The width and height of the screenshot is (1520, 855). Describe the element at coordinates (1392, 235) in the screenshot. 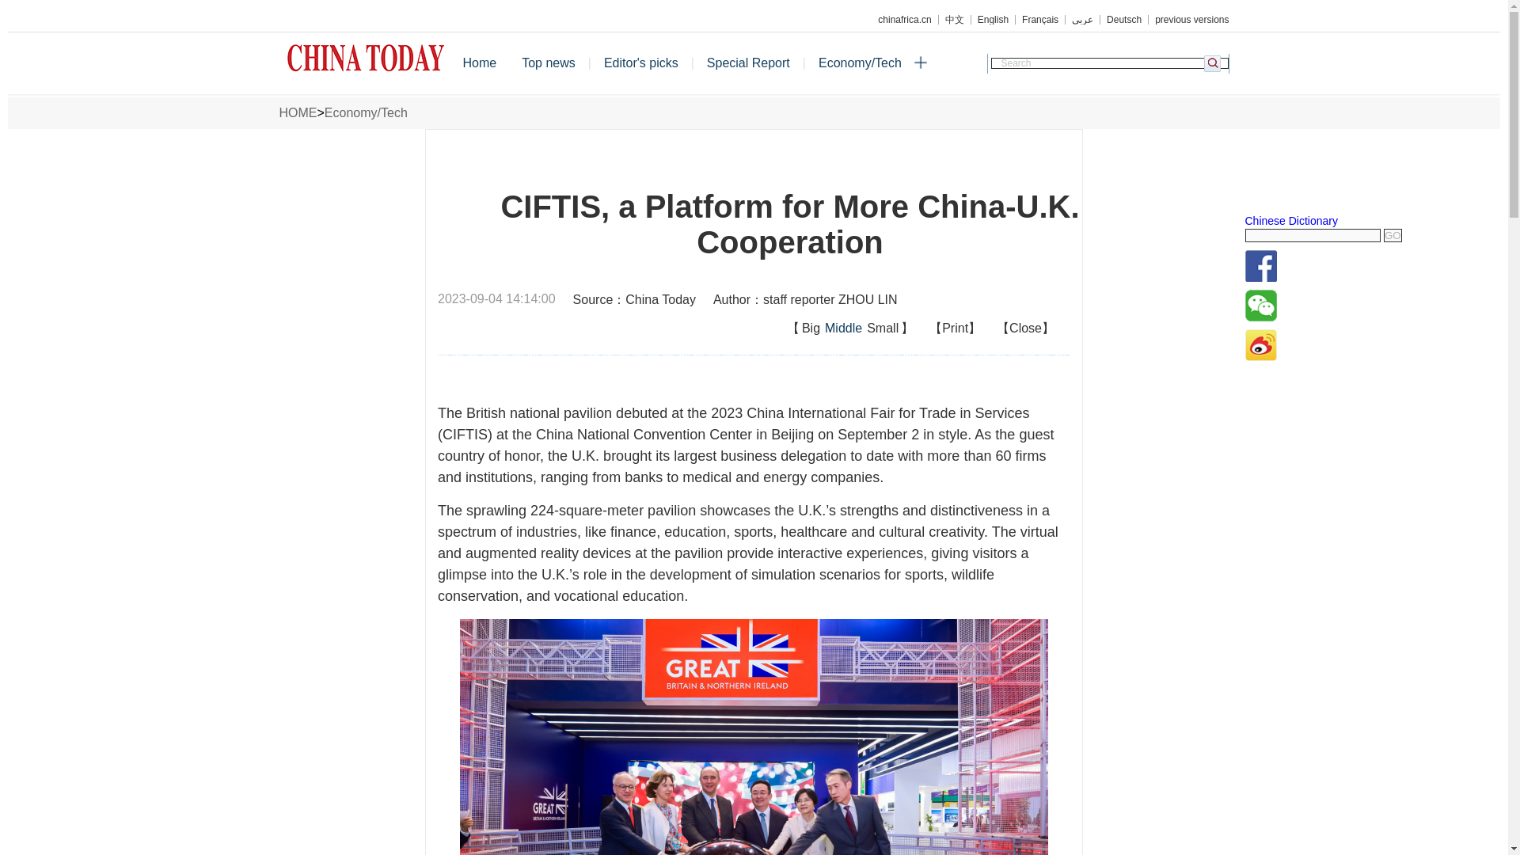

I see `GO` at that location.